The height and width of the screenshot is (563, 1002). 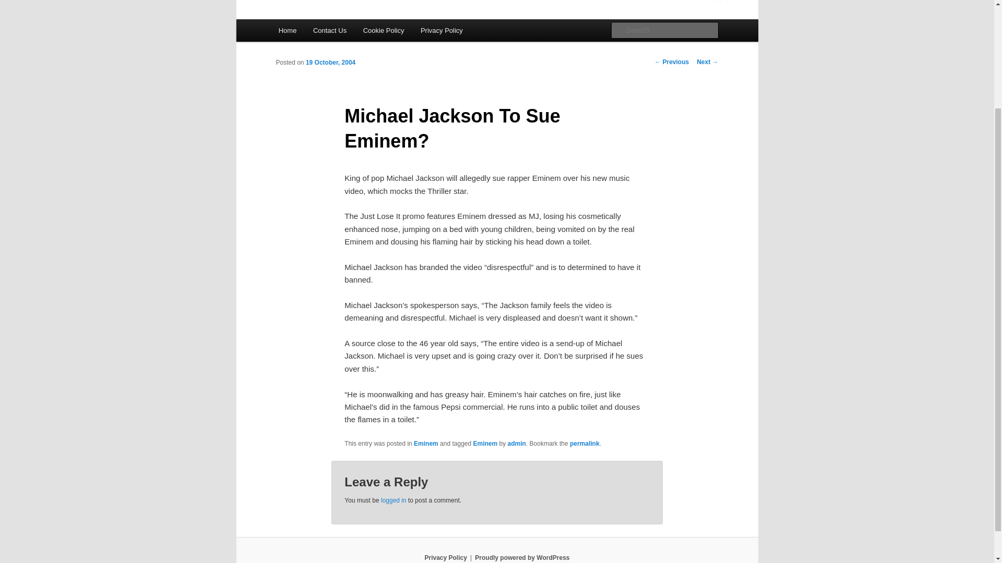 I want to click on Permalink to Michael Jackson To Sue Eminem?, so click(x=584, y=443).